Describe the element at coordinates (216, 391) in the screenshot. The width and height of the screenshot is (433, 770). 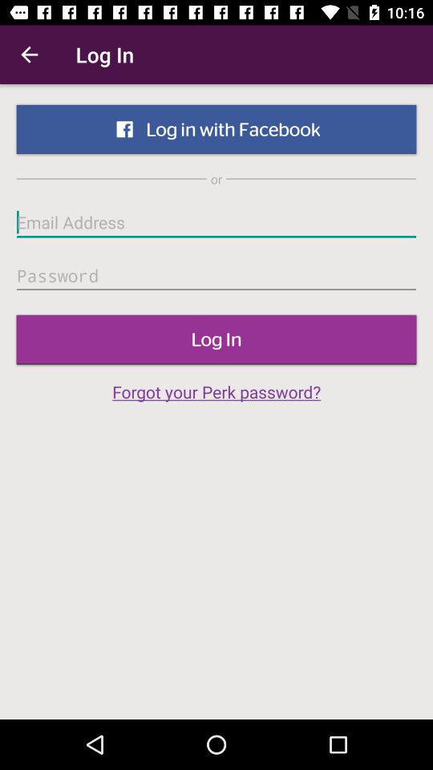
I see `launch forgot your perk` at that location.